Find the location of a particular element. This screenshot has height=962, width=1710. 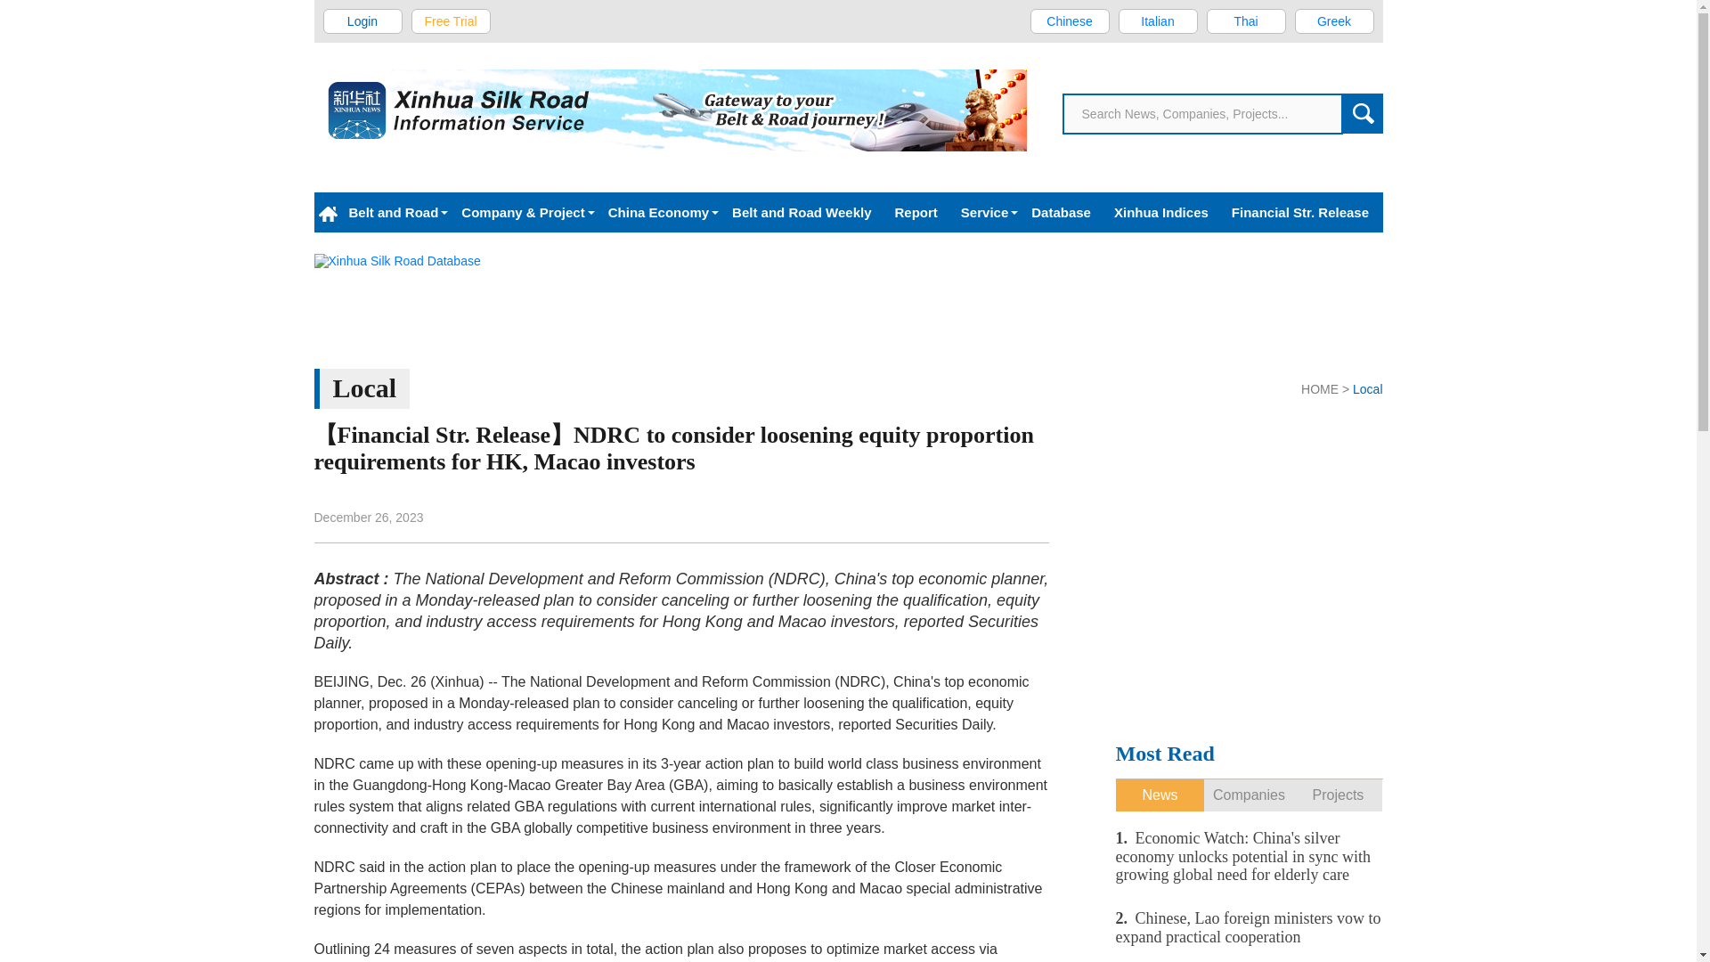

Login is located at coordinates (363, 20).